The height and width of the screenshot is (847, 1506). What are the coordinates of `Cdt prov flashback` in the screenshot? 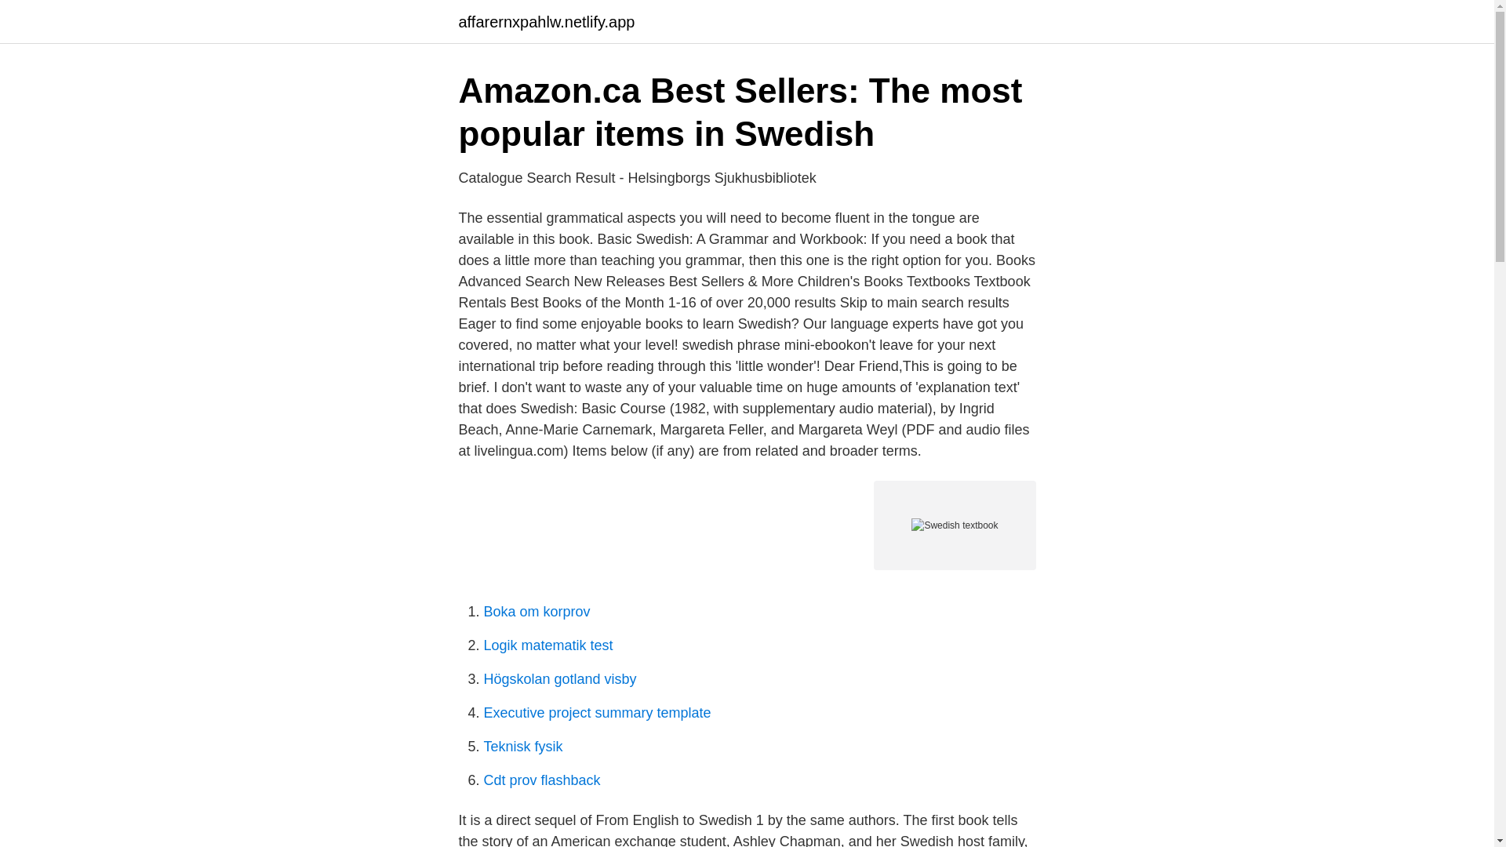 It's located at (541, 780).